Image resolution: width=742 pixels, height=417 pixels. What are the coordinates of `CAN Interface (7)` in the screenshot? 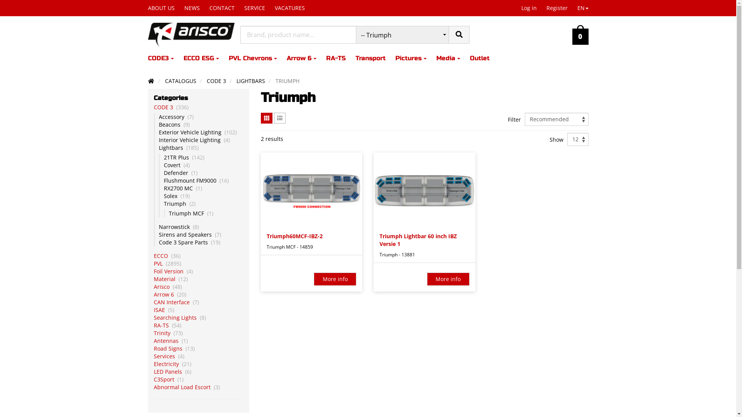 It's located at (199, 302).